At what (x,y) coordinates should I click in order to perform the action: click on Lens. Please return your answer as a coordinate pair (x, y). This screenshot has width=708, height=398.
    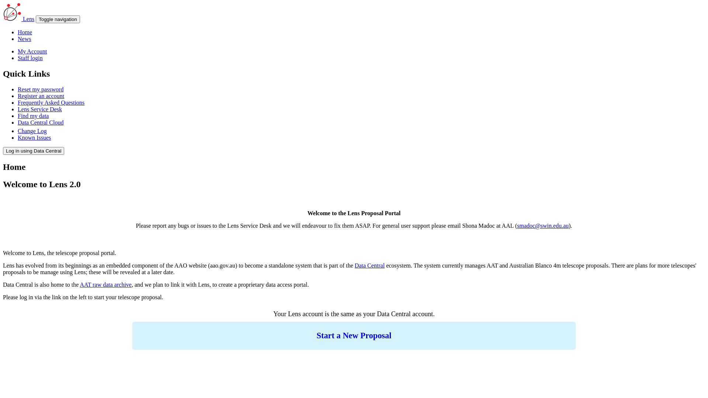
    Looking at the image, I should click on (29, 19).